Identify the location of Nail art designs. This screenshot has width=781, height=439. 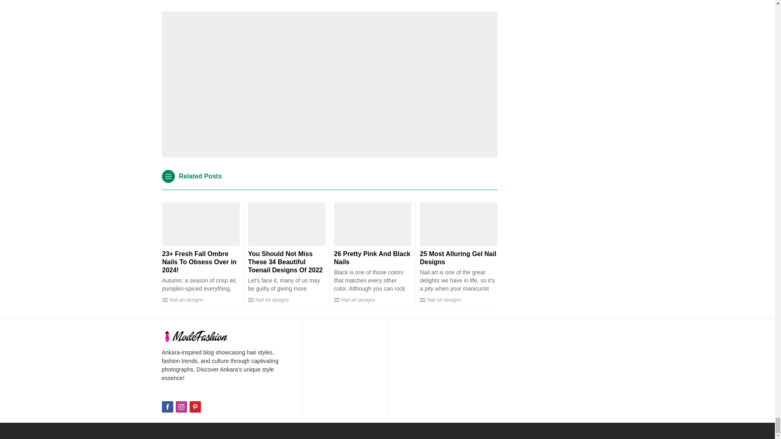
(272, 300).